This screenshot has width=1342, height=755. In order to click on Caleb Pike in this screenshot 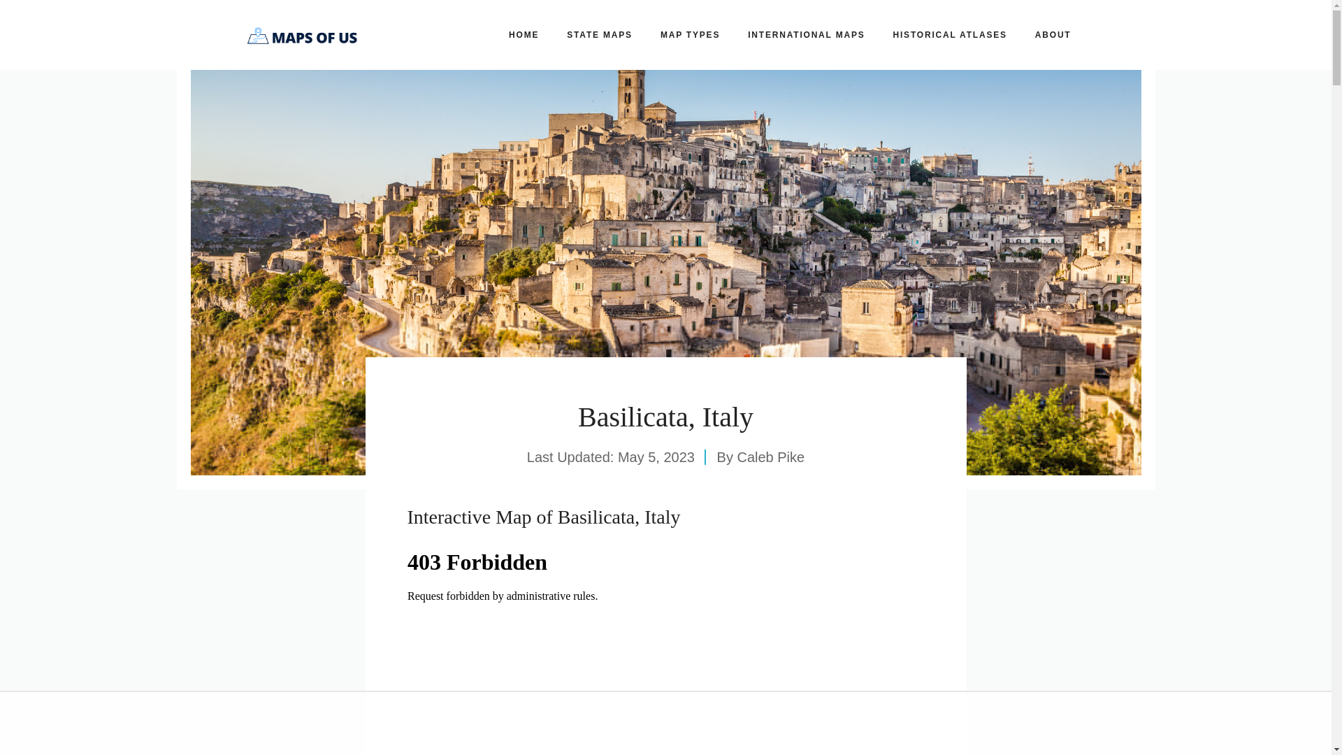, I will do `click(770, 457)`.